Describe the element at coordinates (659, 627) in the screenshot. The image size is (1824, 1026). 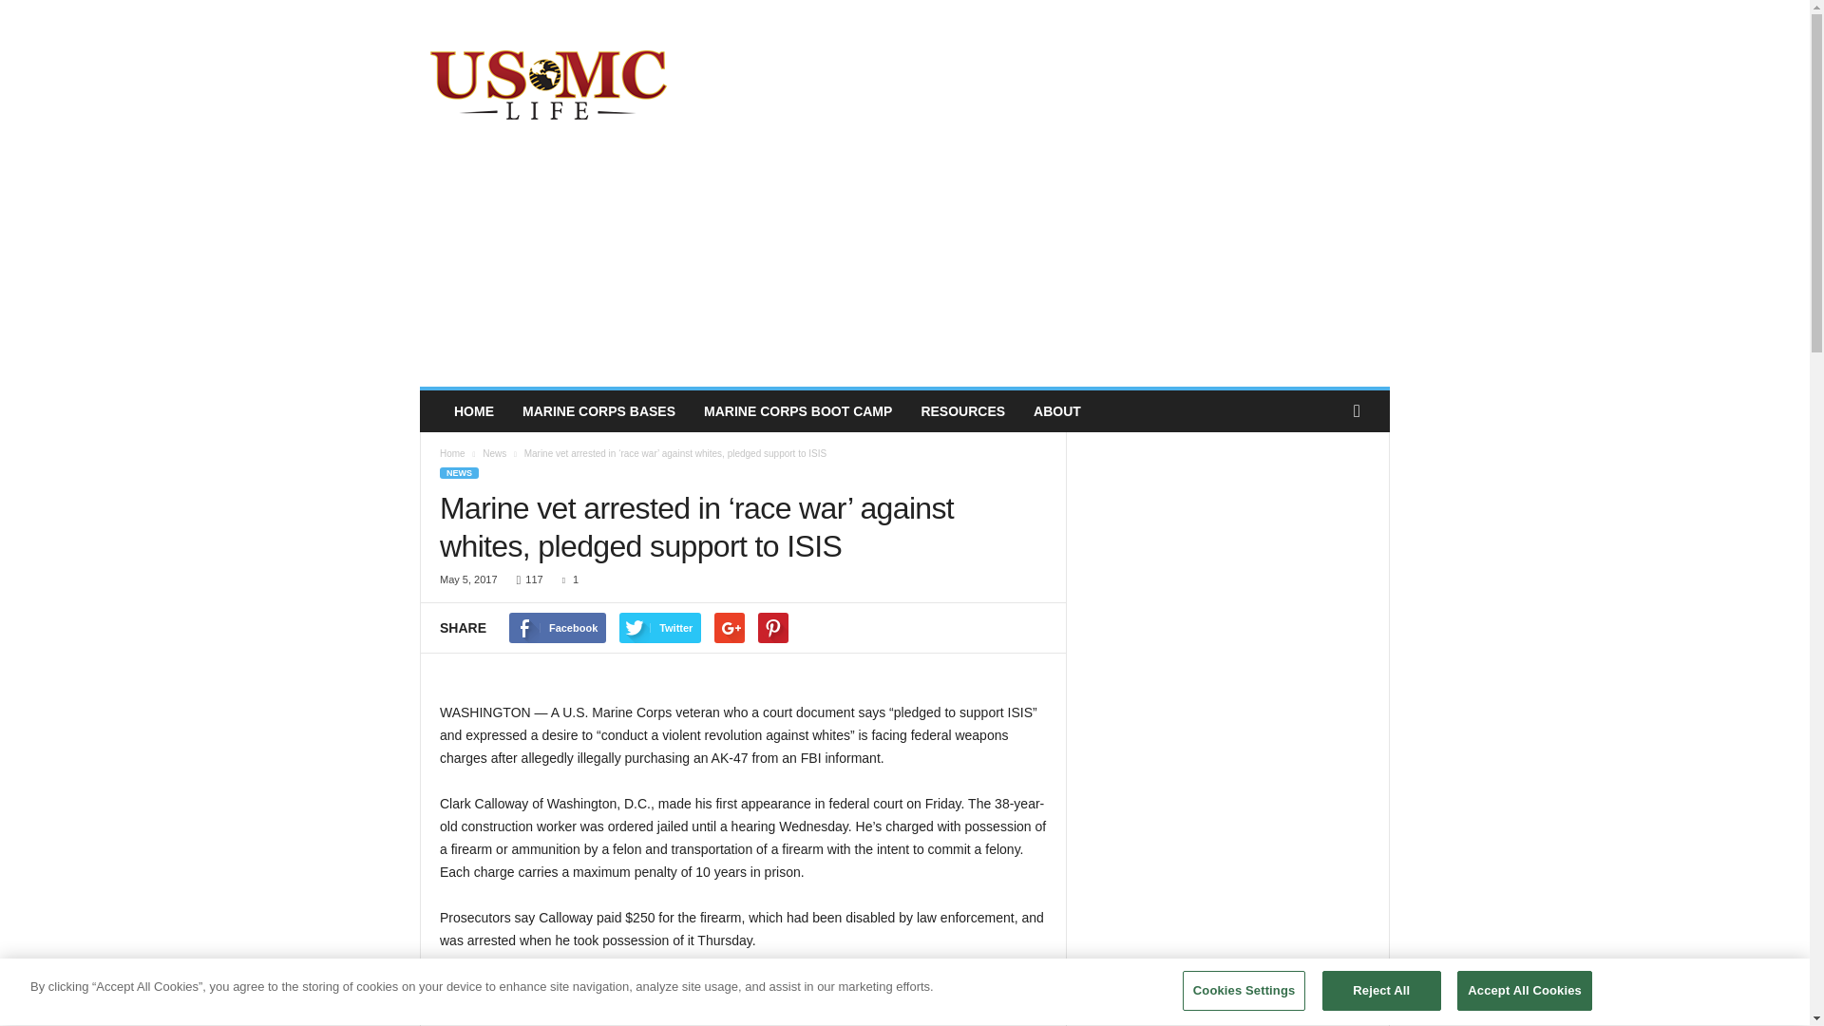
I see `Twitter` at that location.